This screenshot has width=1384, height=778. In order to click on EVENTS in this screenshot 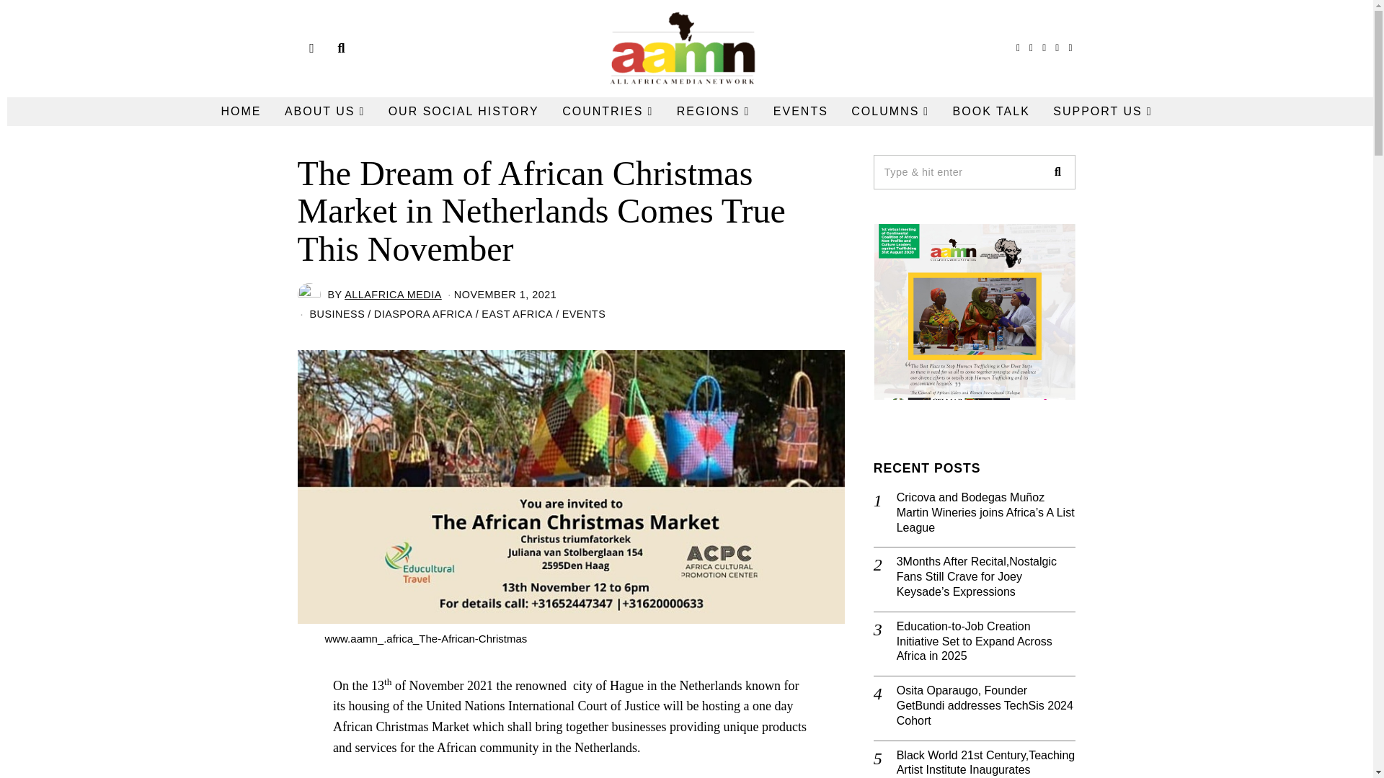, I will do `click(801, 110)`.